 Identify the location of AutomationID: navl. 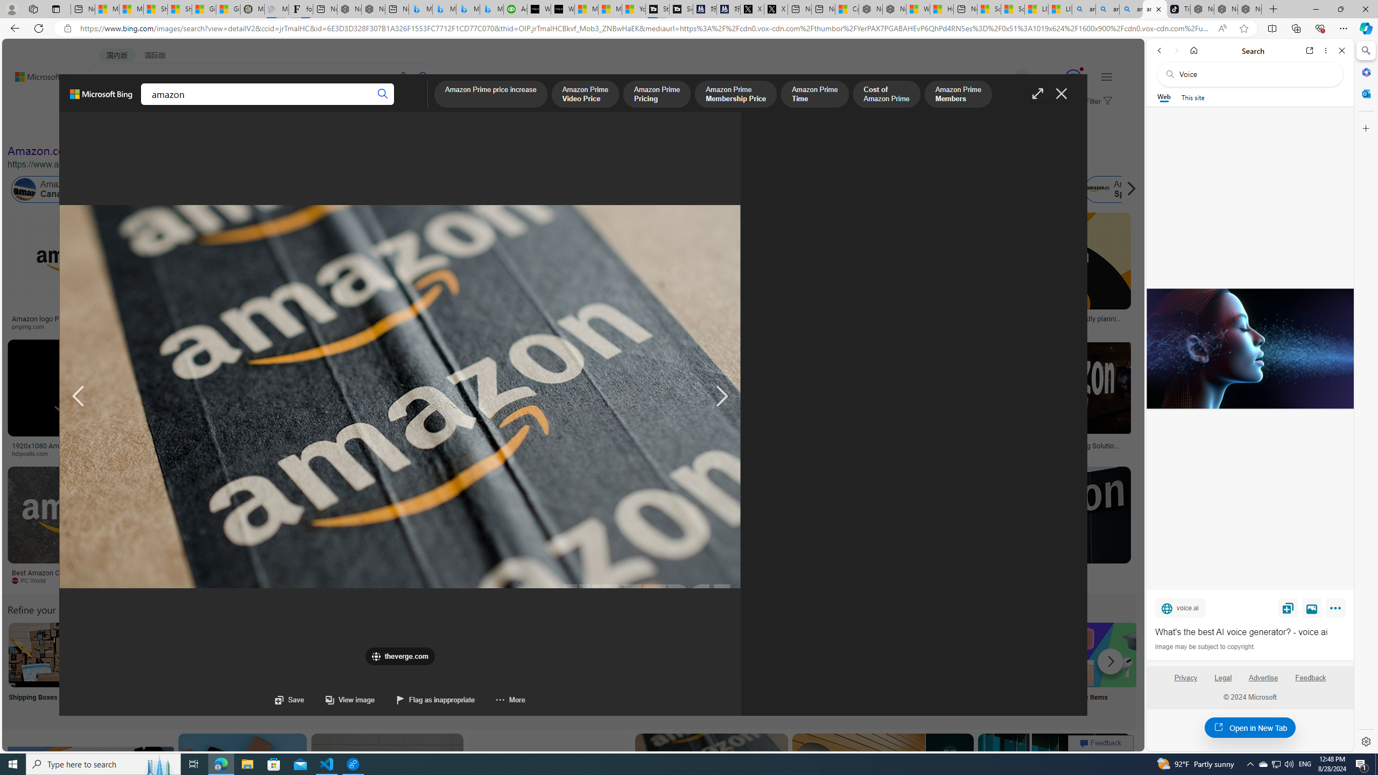
(79, 397).